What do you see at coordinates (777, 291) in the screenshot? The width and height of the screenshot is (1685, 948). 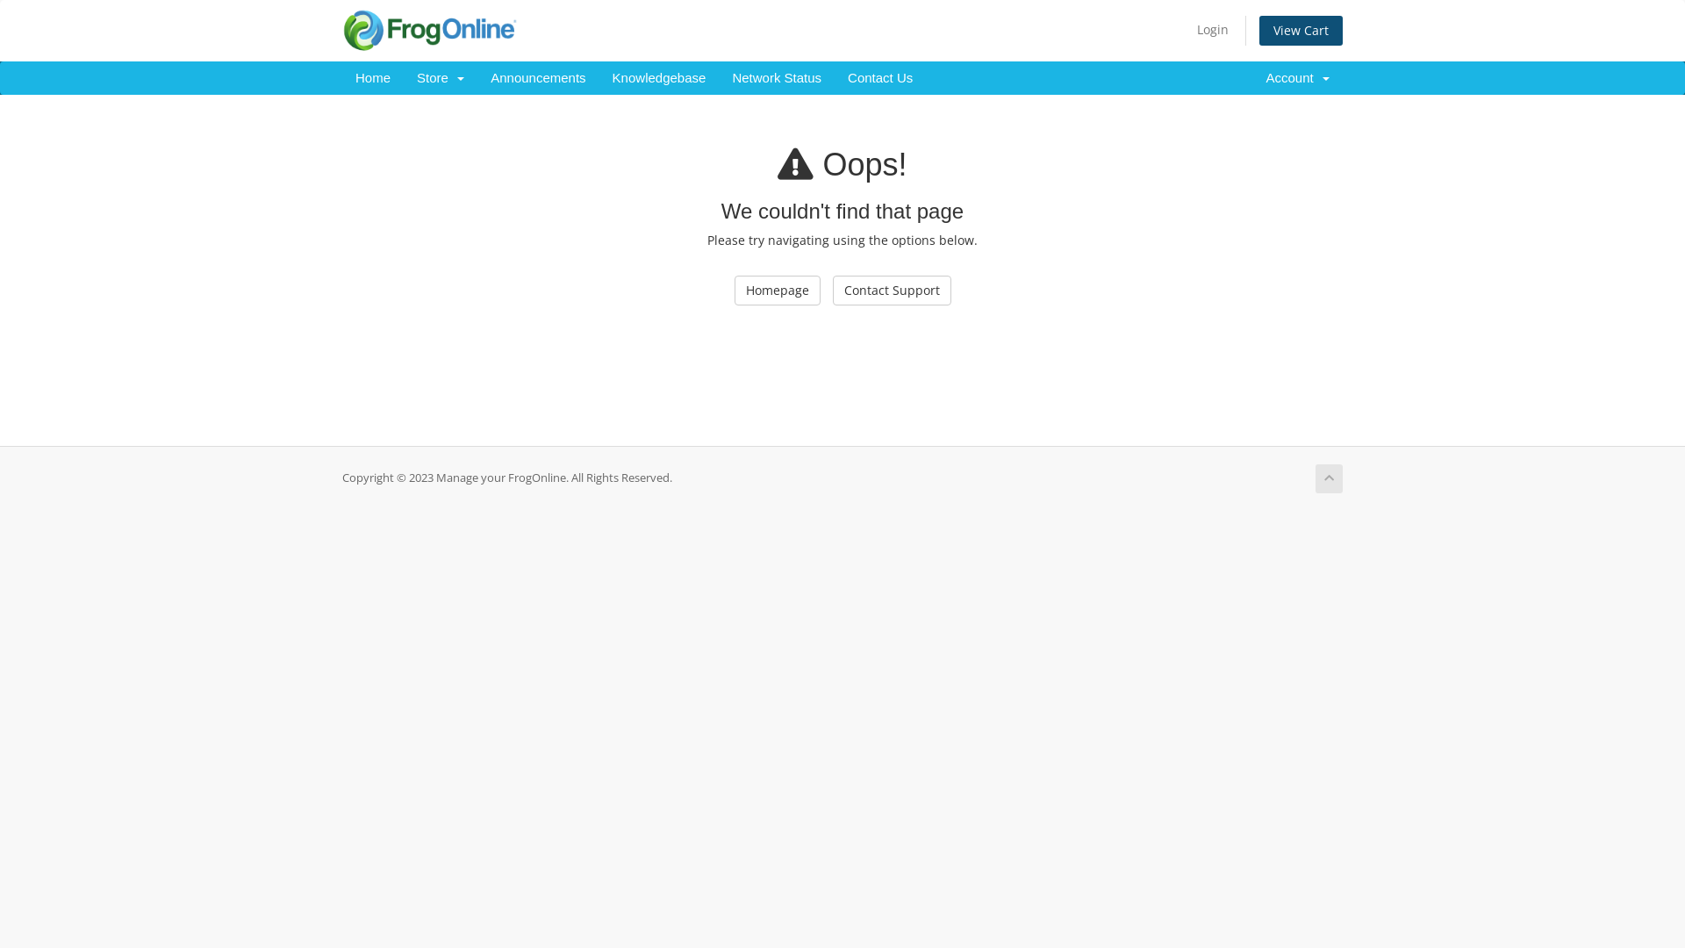 I see `Homepage` at bounding box center [777, 291].